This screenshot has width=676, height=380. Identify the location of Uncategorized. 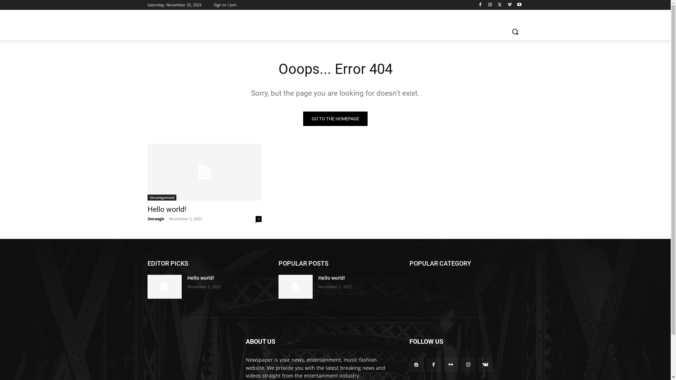
(162, 198).